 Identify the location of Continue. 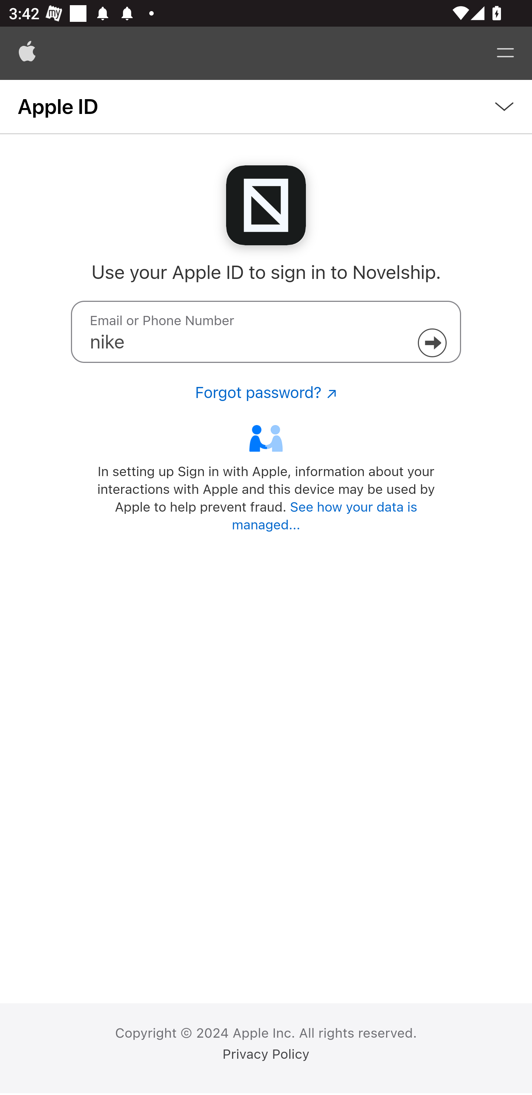
(432, 343).